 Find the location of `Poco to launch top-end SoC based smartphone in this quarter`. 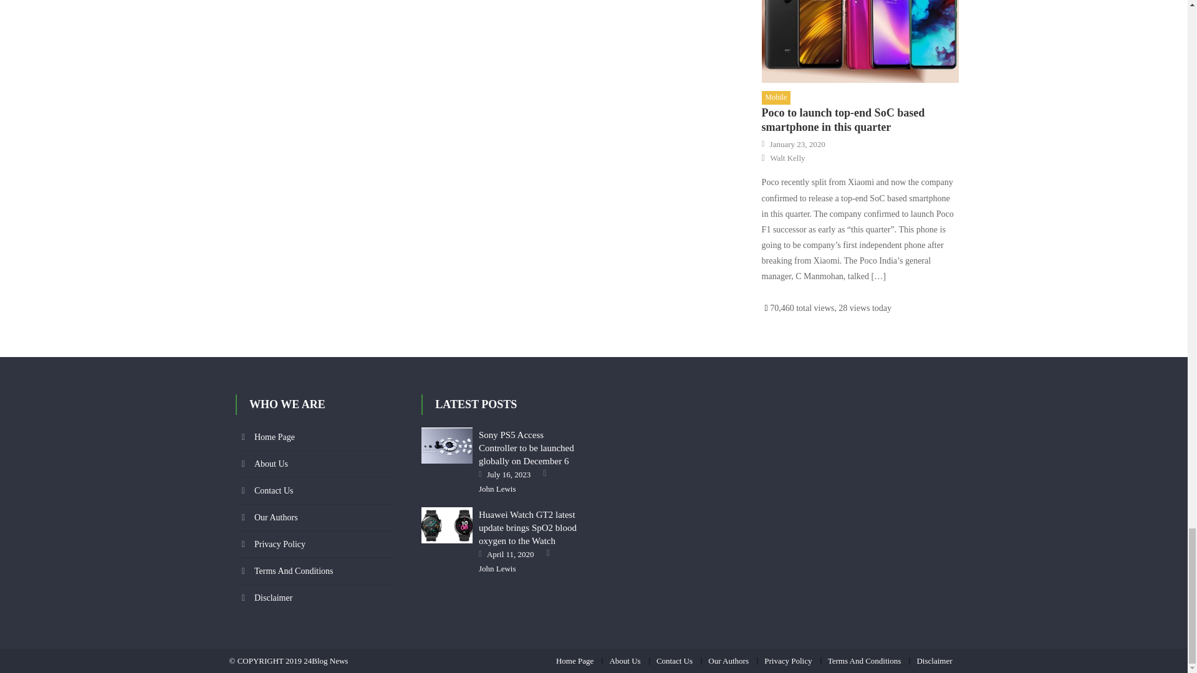

Poco to launch top-end SoC based smartphone in this quarter is located at coordinates (860, 41).